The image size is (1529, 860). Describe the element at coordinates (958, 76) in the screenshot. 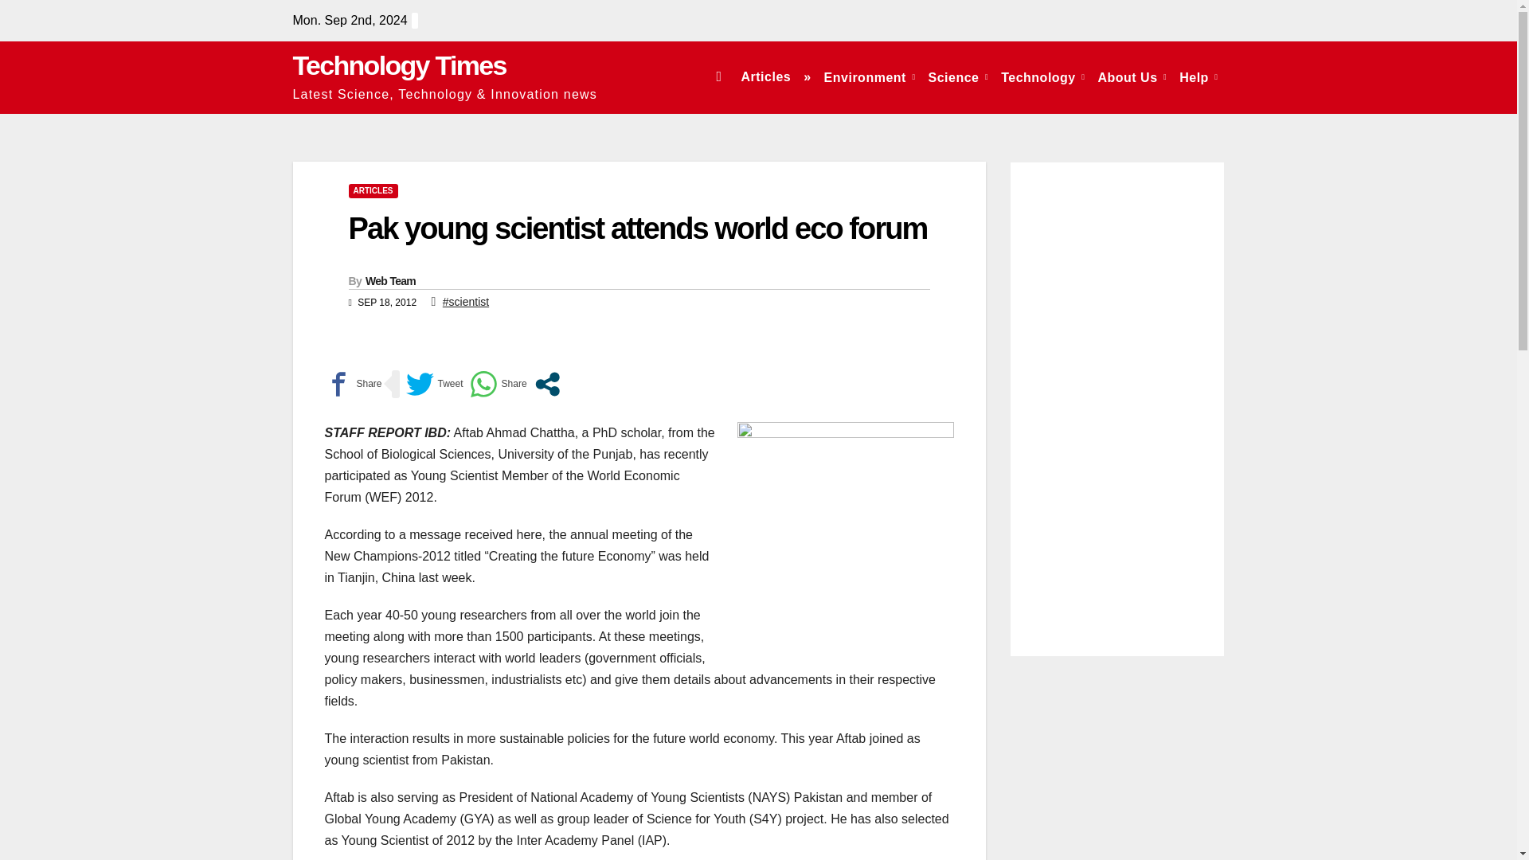

I see `Science` at that location.